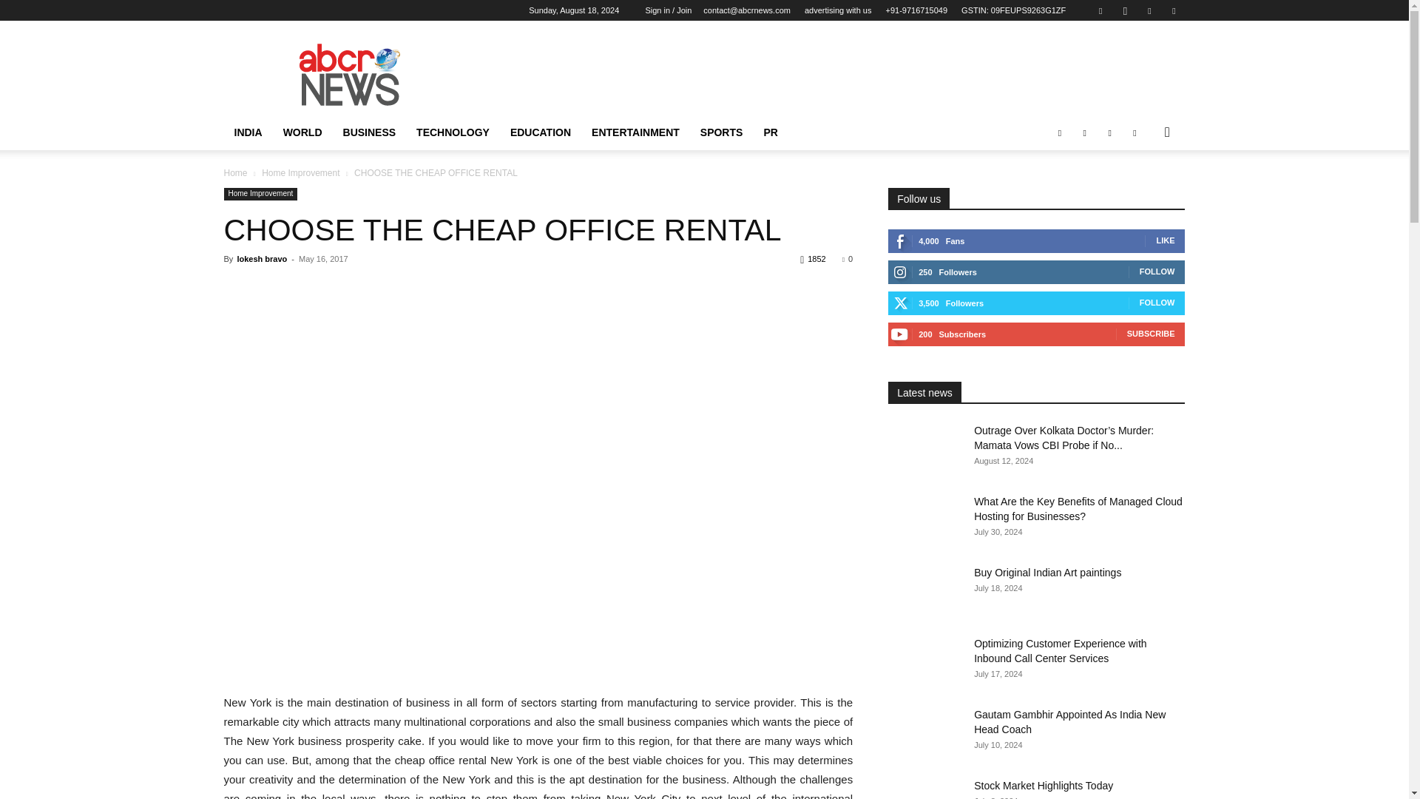  I want to click on Linkedin, so click(1149, 10).